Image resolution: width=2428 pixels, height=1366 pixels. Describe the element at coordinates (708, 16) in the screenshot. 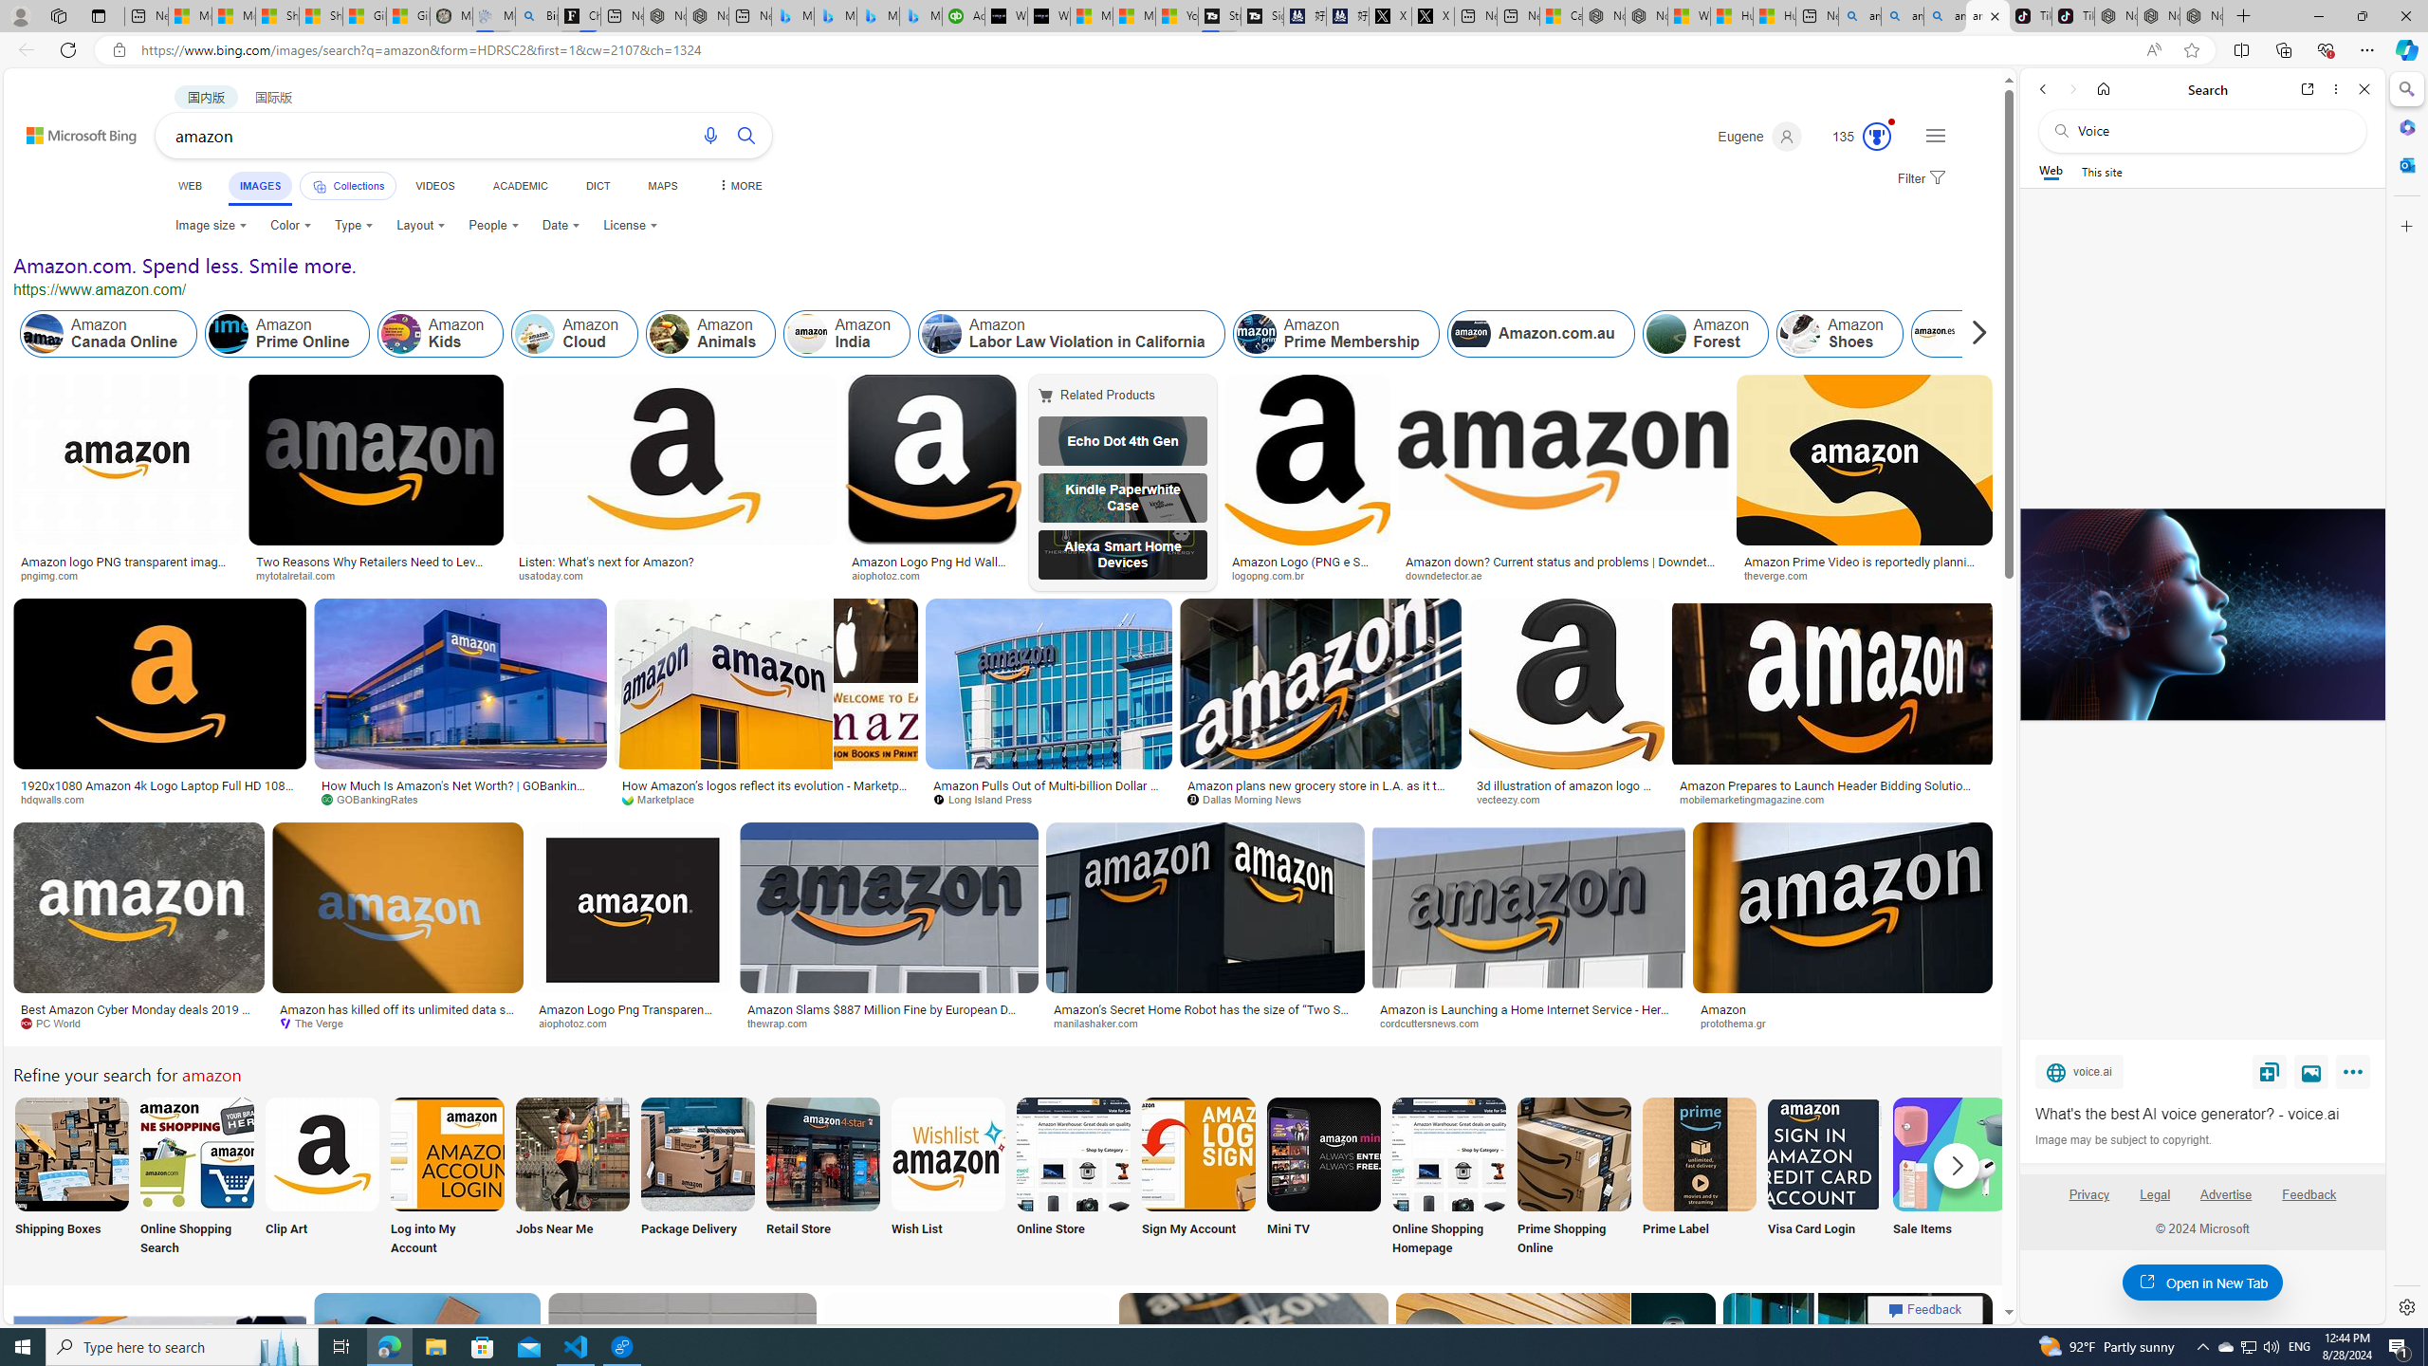

I see `Nordace - #1 Japanese Best-Seller - Siena Smart Backpack` at that location.